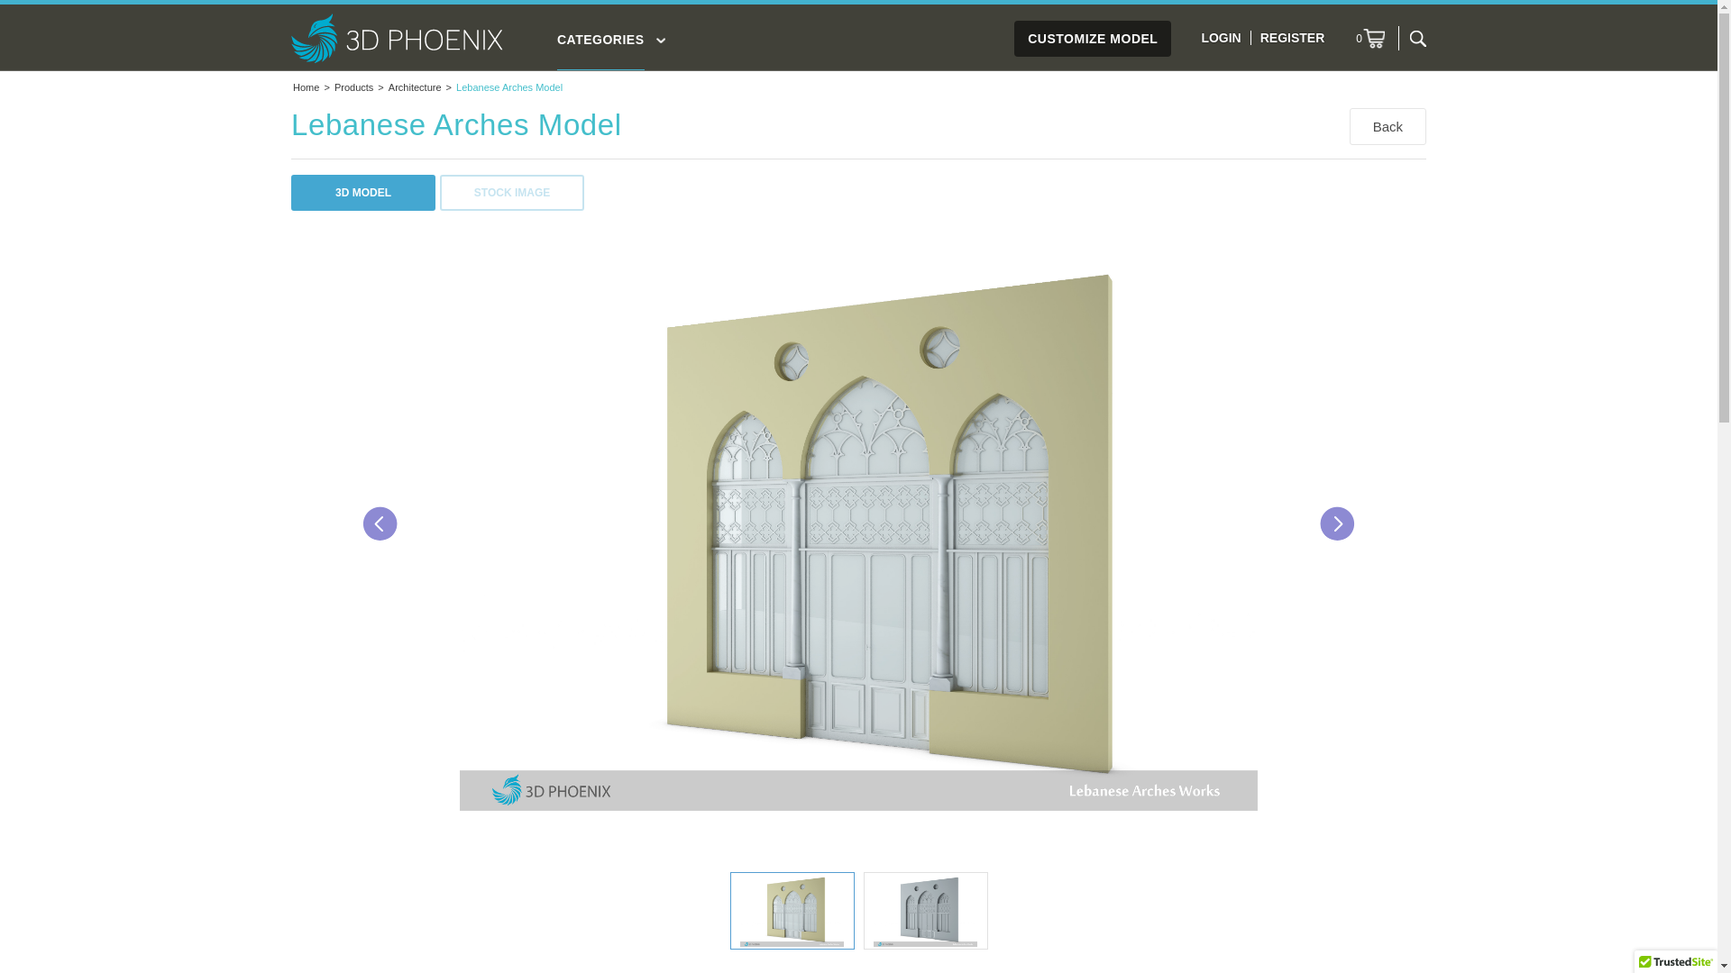 This screenshot has height=973, width=1731. Describe the element at coordinates (1221, 38) in the screenshot. I see `LOGIN` at that location.